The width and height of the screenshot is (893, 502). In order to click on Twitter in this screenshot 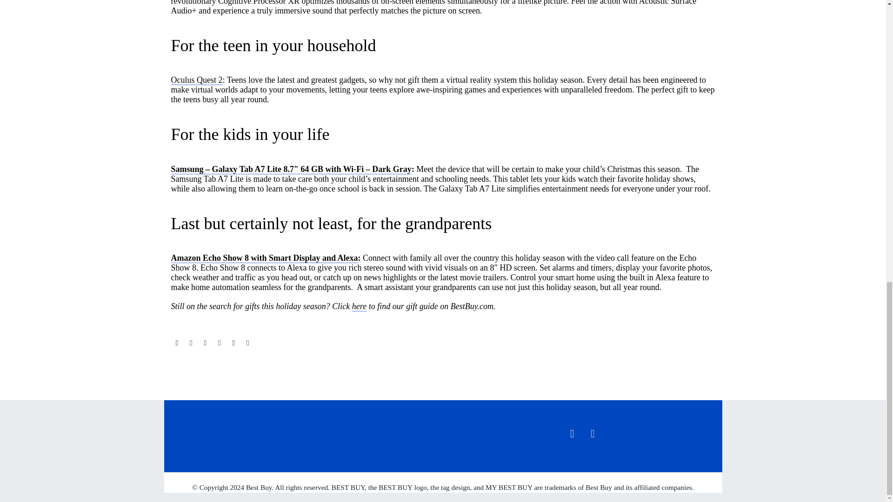, I will do `click(191, 343)`.